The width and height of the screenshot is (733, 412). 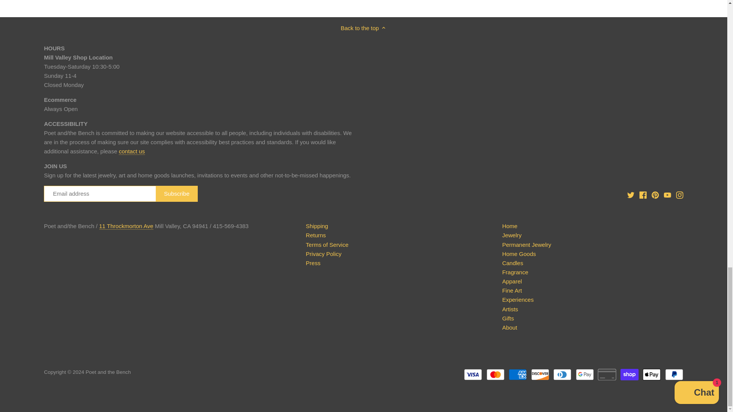 What do you see at coordinates (655, 195) in the screenshot?
I see `Pinterest` at bounding box center [655, 195].